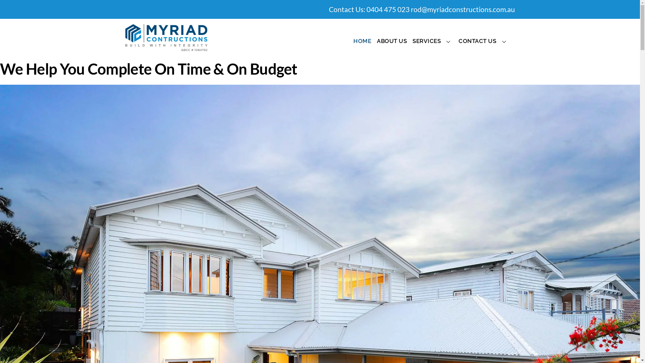 The height and width of the screenshot is (363, 645). What do you see at coordinates (166, 38) in the screenshot?
I see `MYRIAD-CONTRUCTIONS_200` at bounding box center [166, 38].